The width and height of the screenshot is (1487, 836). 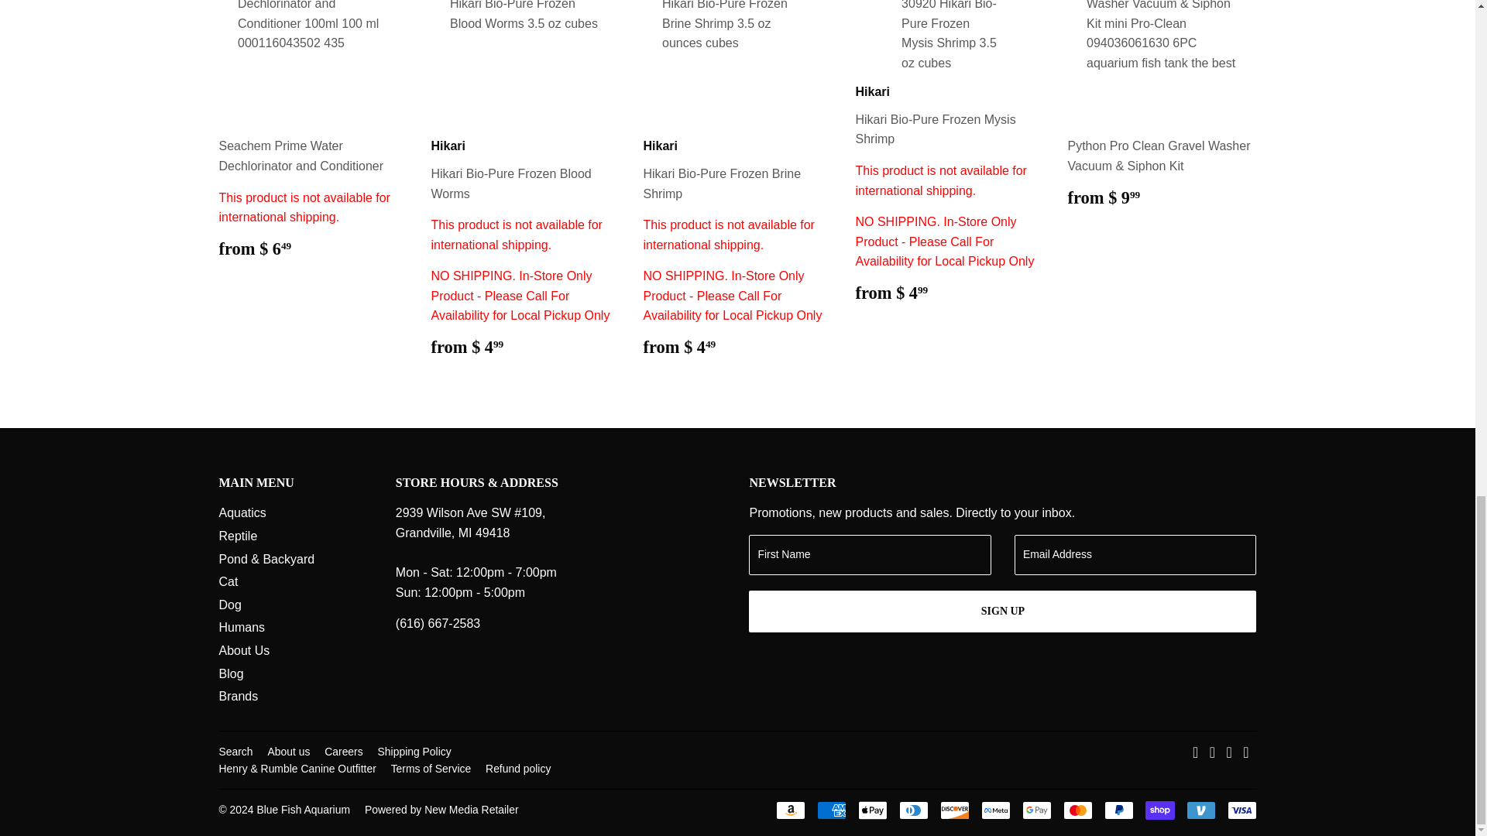 What do you see at coordinates (1201, 810) in the screenshot?
I see `Venmo` at bounding box center [1201, 810].